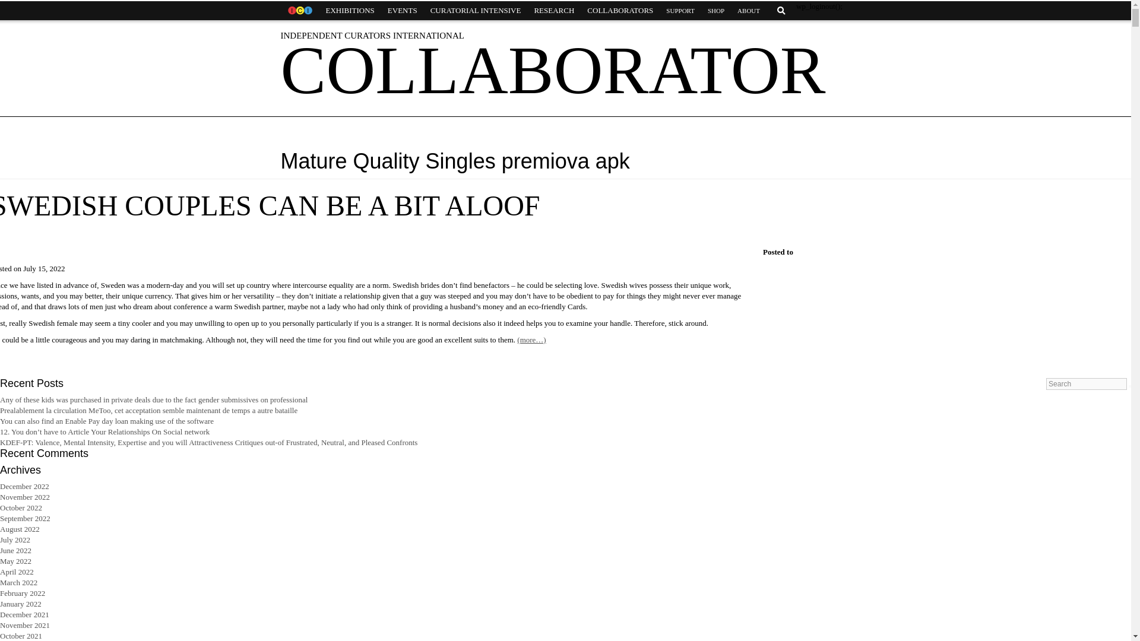  I want to click on EXHIBITIONS, so click(350, 11).